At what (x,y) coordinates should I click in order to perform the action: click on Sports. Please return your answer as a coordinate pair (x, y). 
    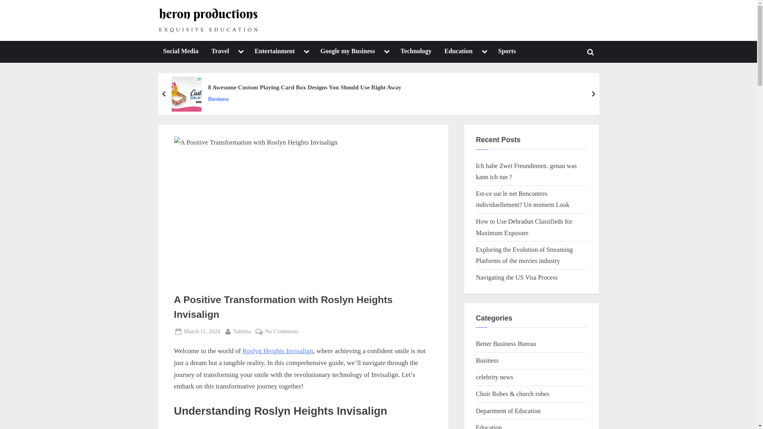
    Looking at the image, I should click on (507, 52).